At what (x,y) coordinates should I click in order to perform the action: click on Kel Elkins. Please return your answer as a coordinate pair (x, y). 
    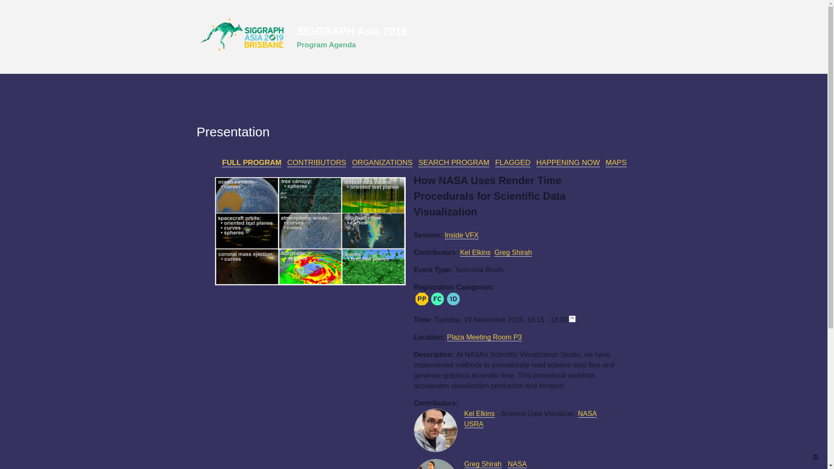
    Looking at the image, I should click on (479, 413).